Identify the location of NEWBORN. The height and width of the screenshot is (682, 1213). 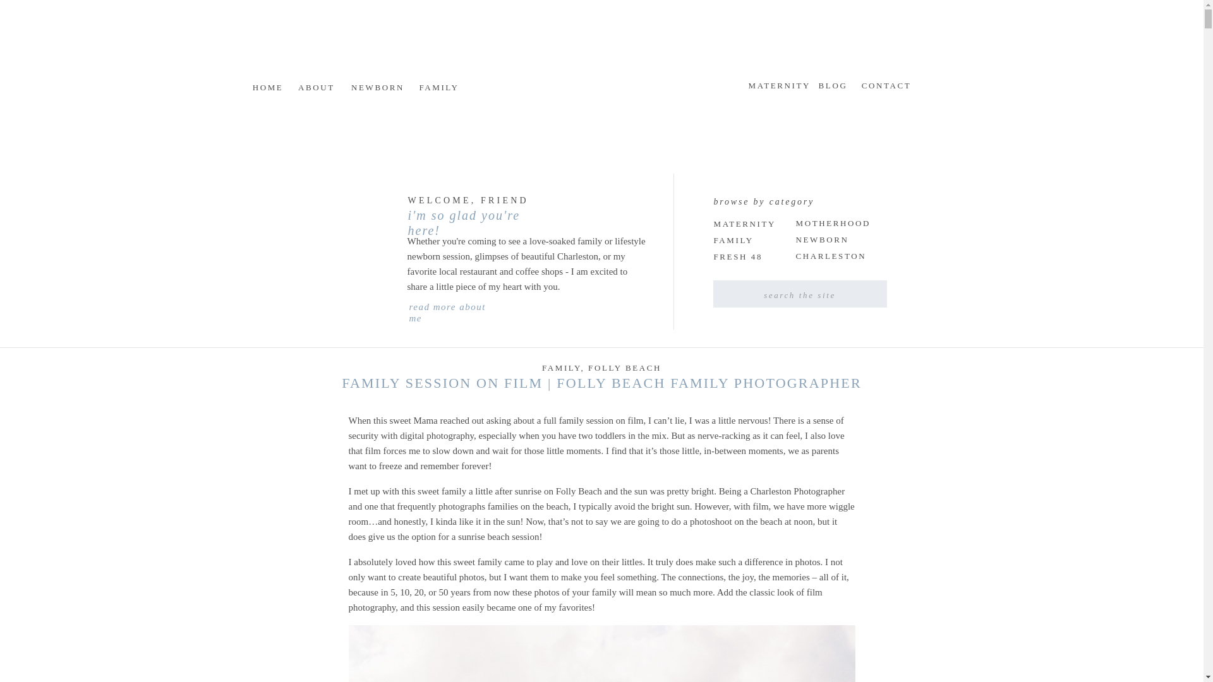
(378, 85).